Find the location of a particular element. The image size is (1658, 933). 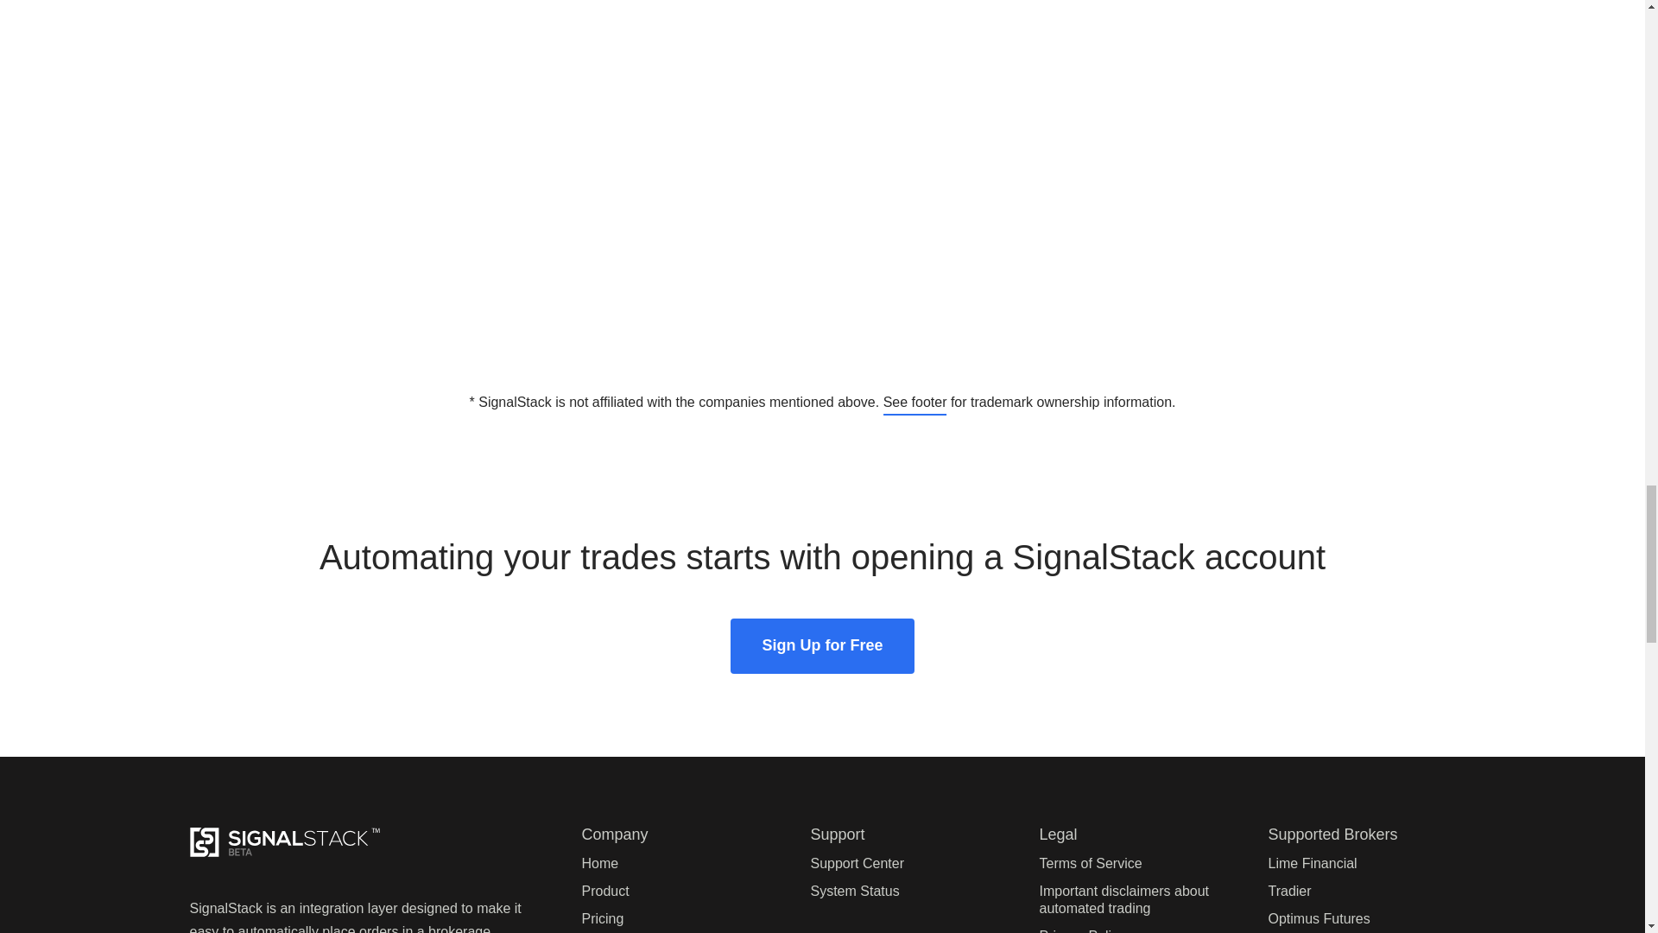

Pricing is located at coordinates (603, 919).